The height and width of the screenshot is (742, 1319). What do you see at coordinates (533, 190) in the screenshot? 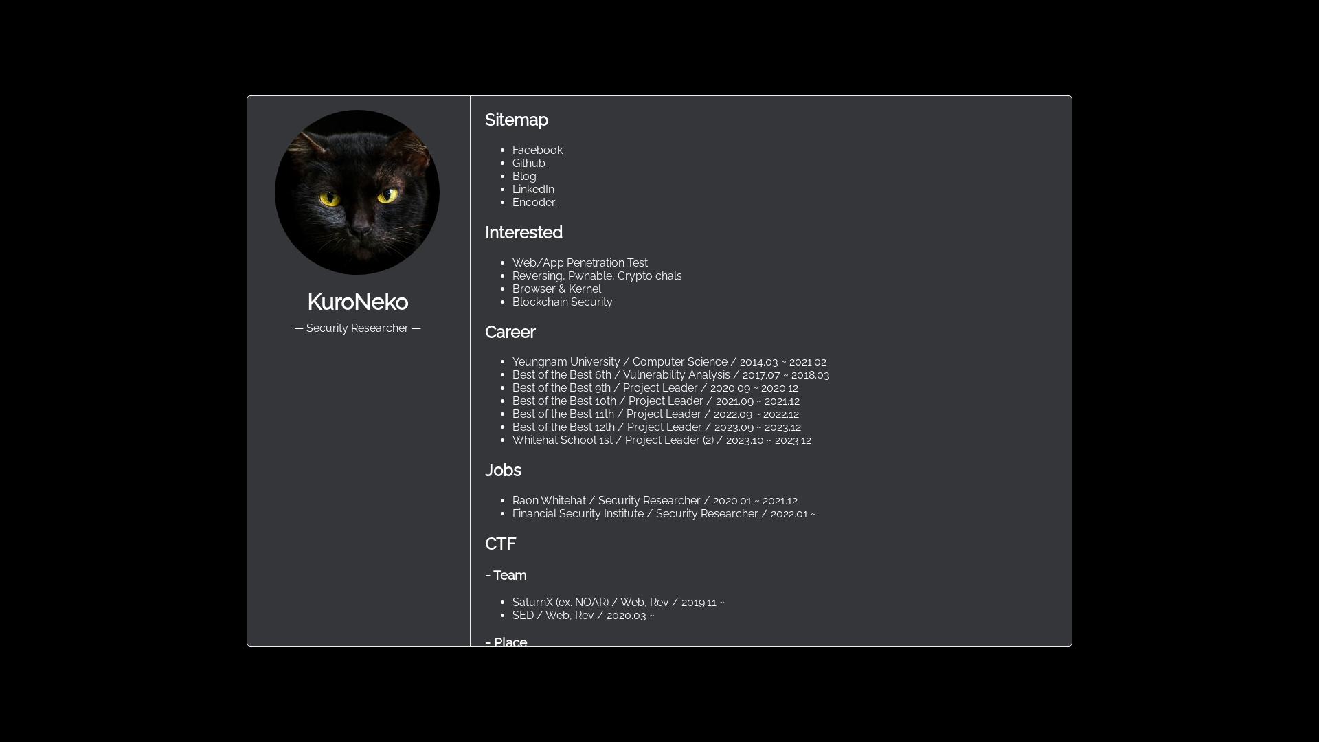
I see `LinkedIn` at bounding box center [533, 190].